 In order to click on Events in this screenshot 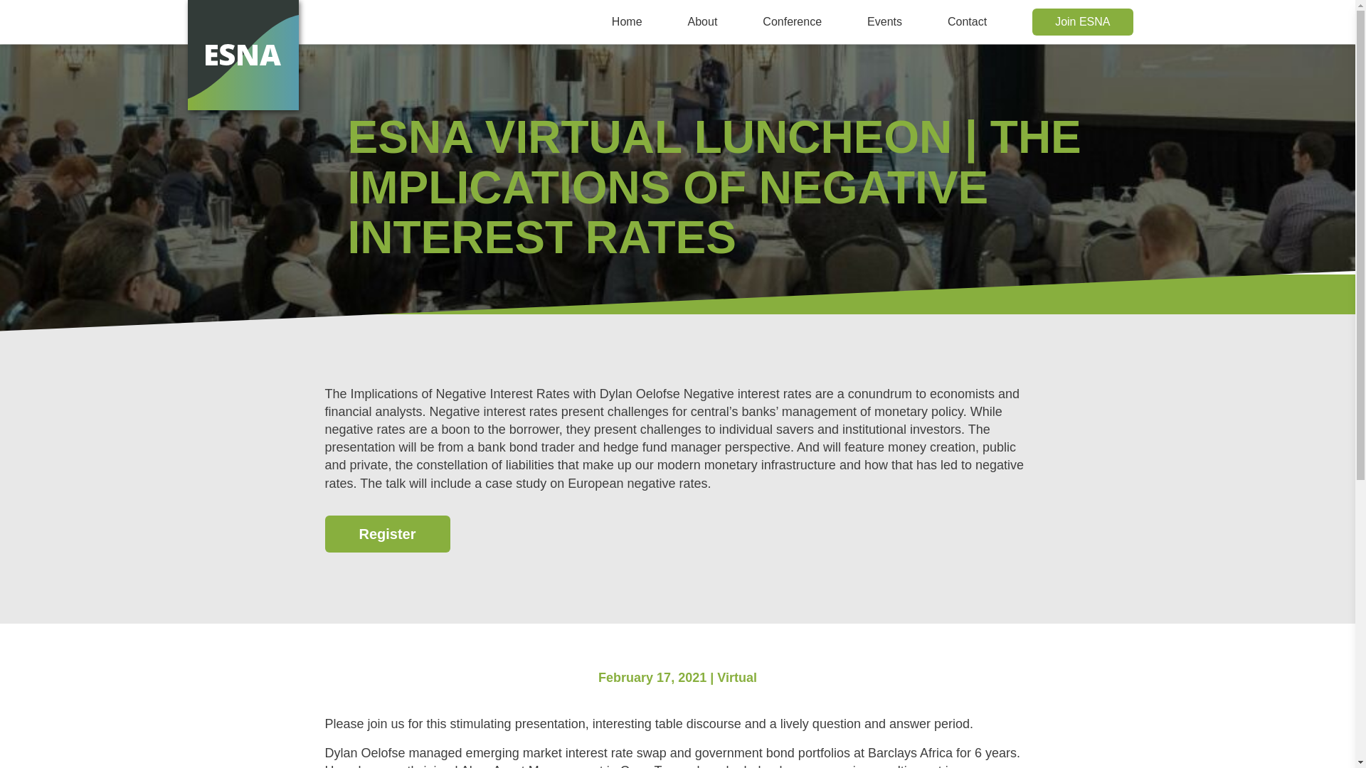, I will do `click(884, 21)`.